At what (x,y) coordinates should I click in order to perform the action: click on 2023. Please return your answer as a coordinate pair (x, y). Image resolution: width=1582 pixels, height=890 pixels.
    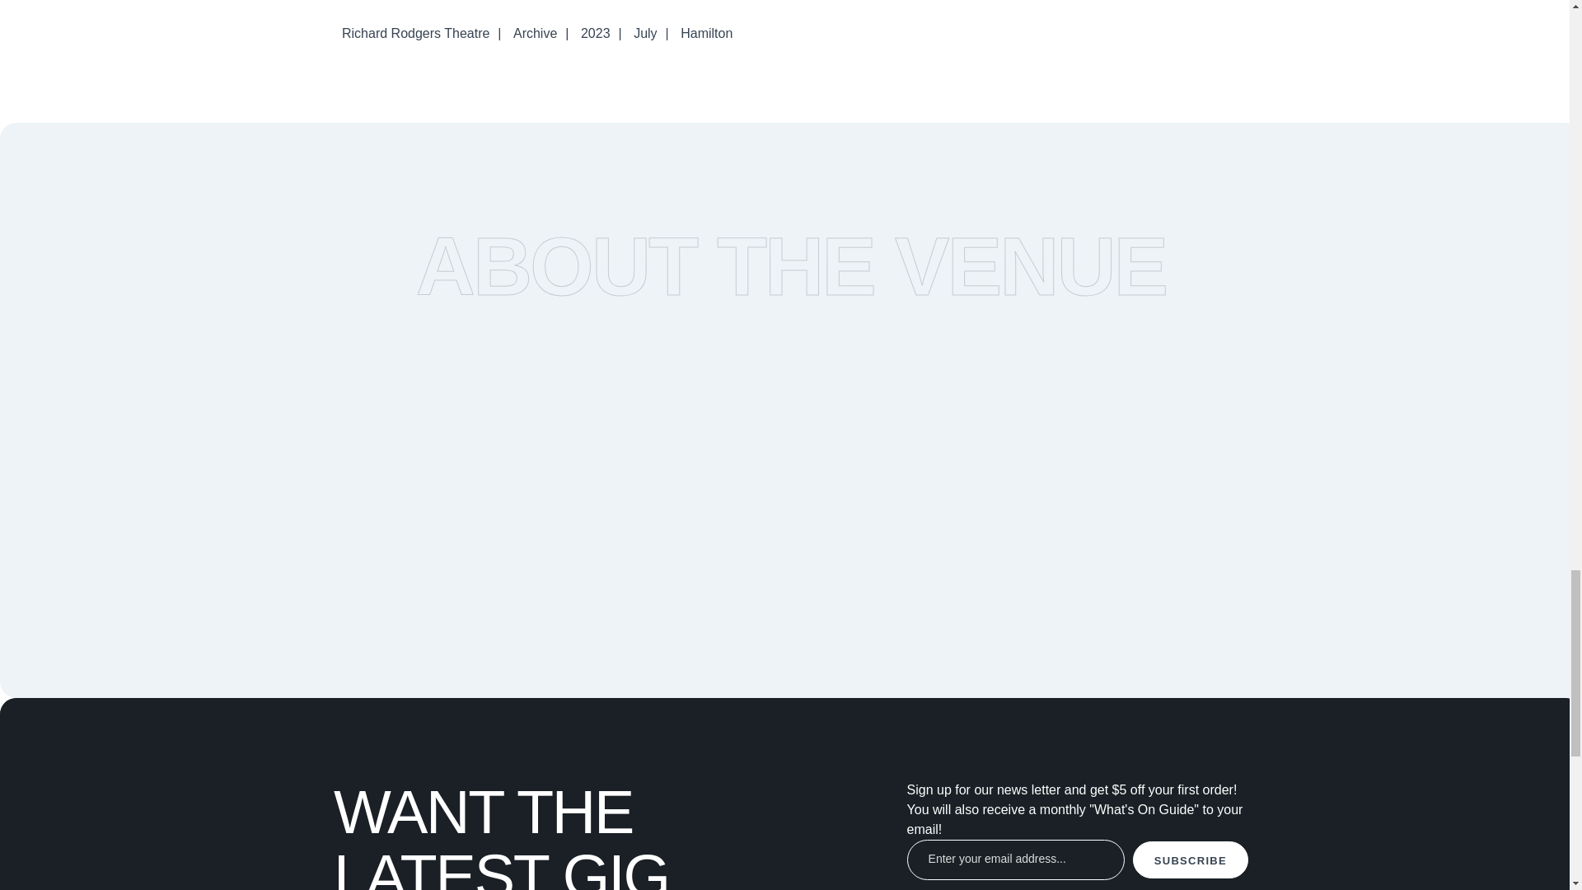
    Looking at the image, I should click on (595, 33).